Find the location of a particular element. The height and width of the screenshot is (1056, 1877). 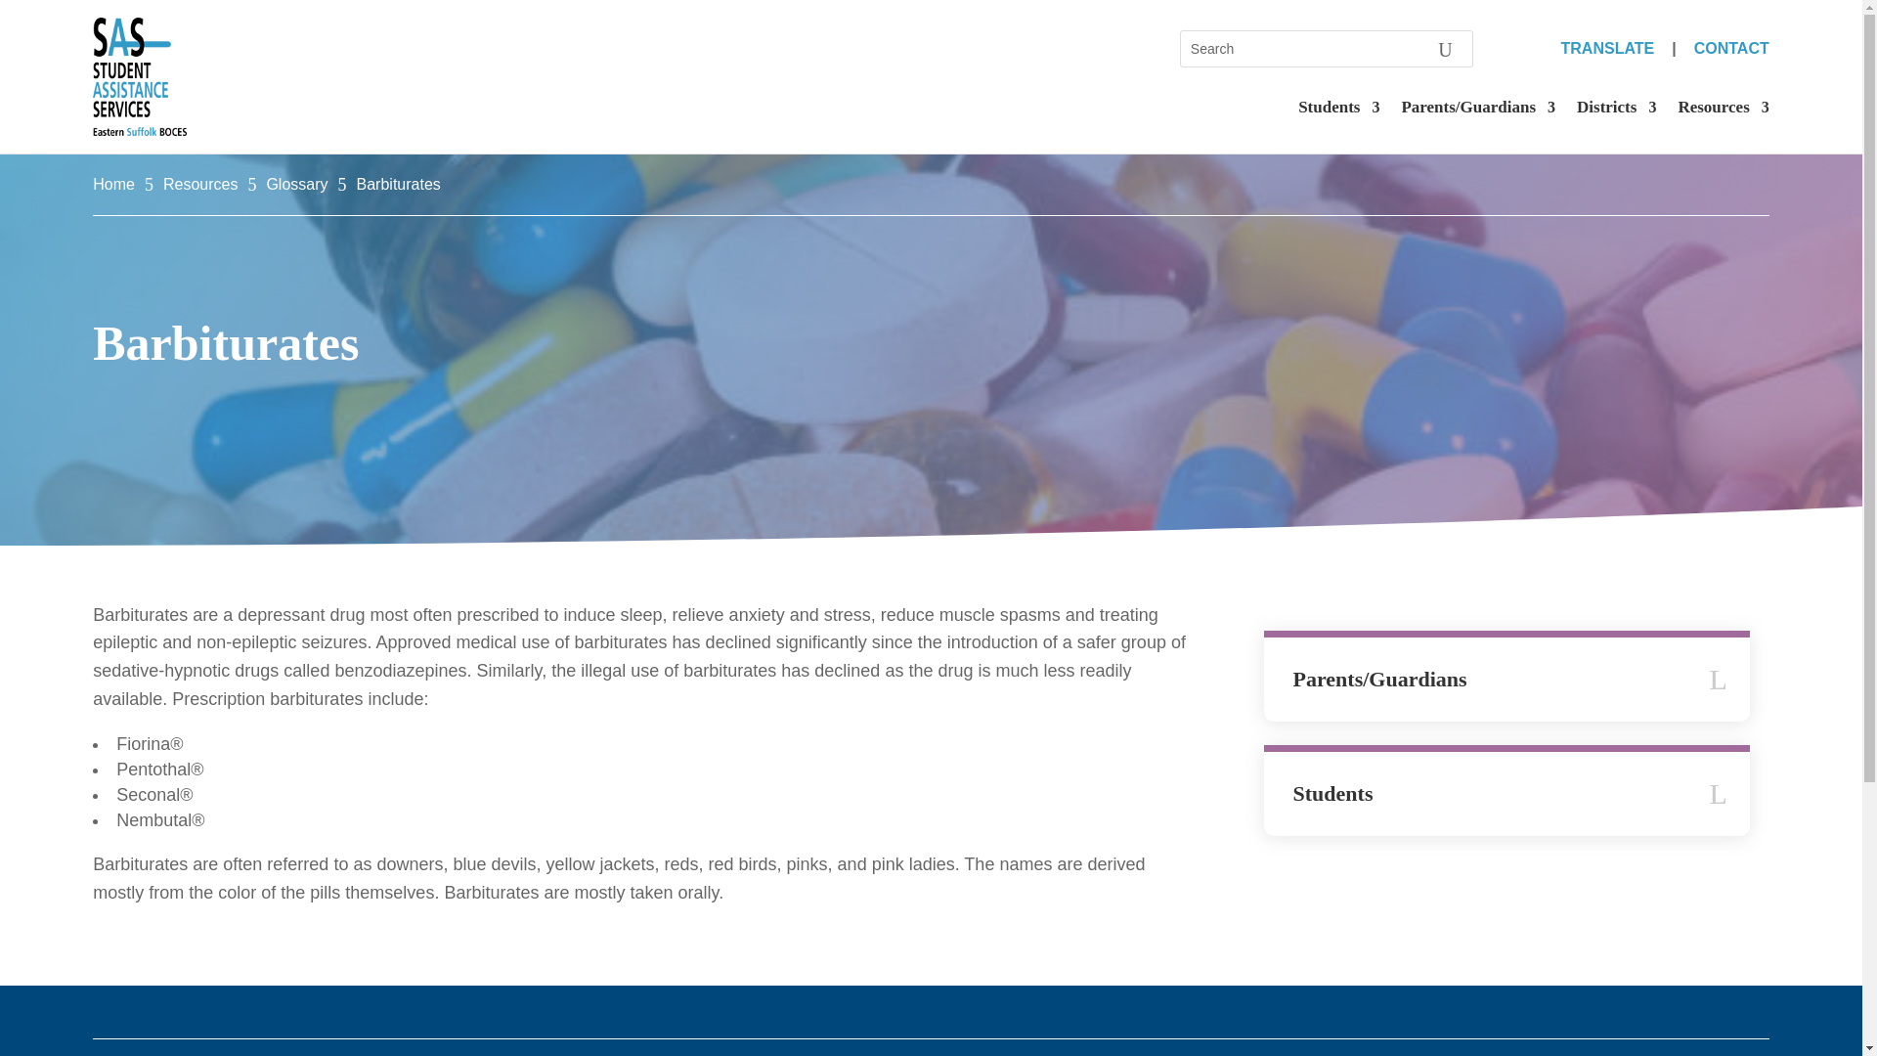

CONTACT is located at coordinates (1732, 49).